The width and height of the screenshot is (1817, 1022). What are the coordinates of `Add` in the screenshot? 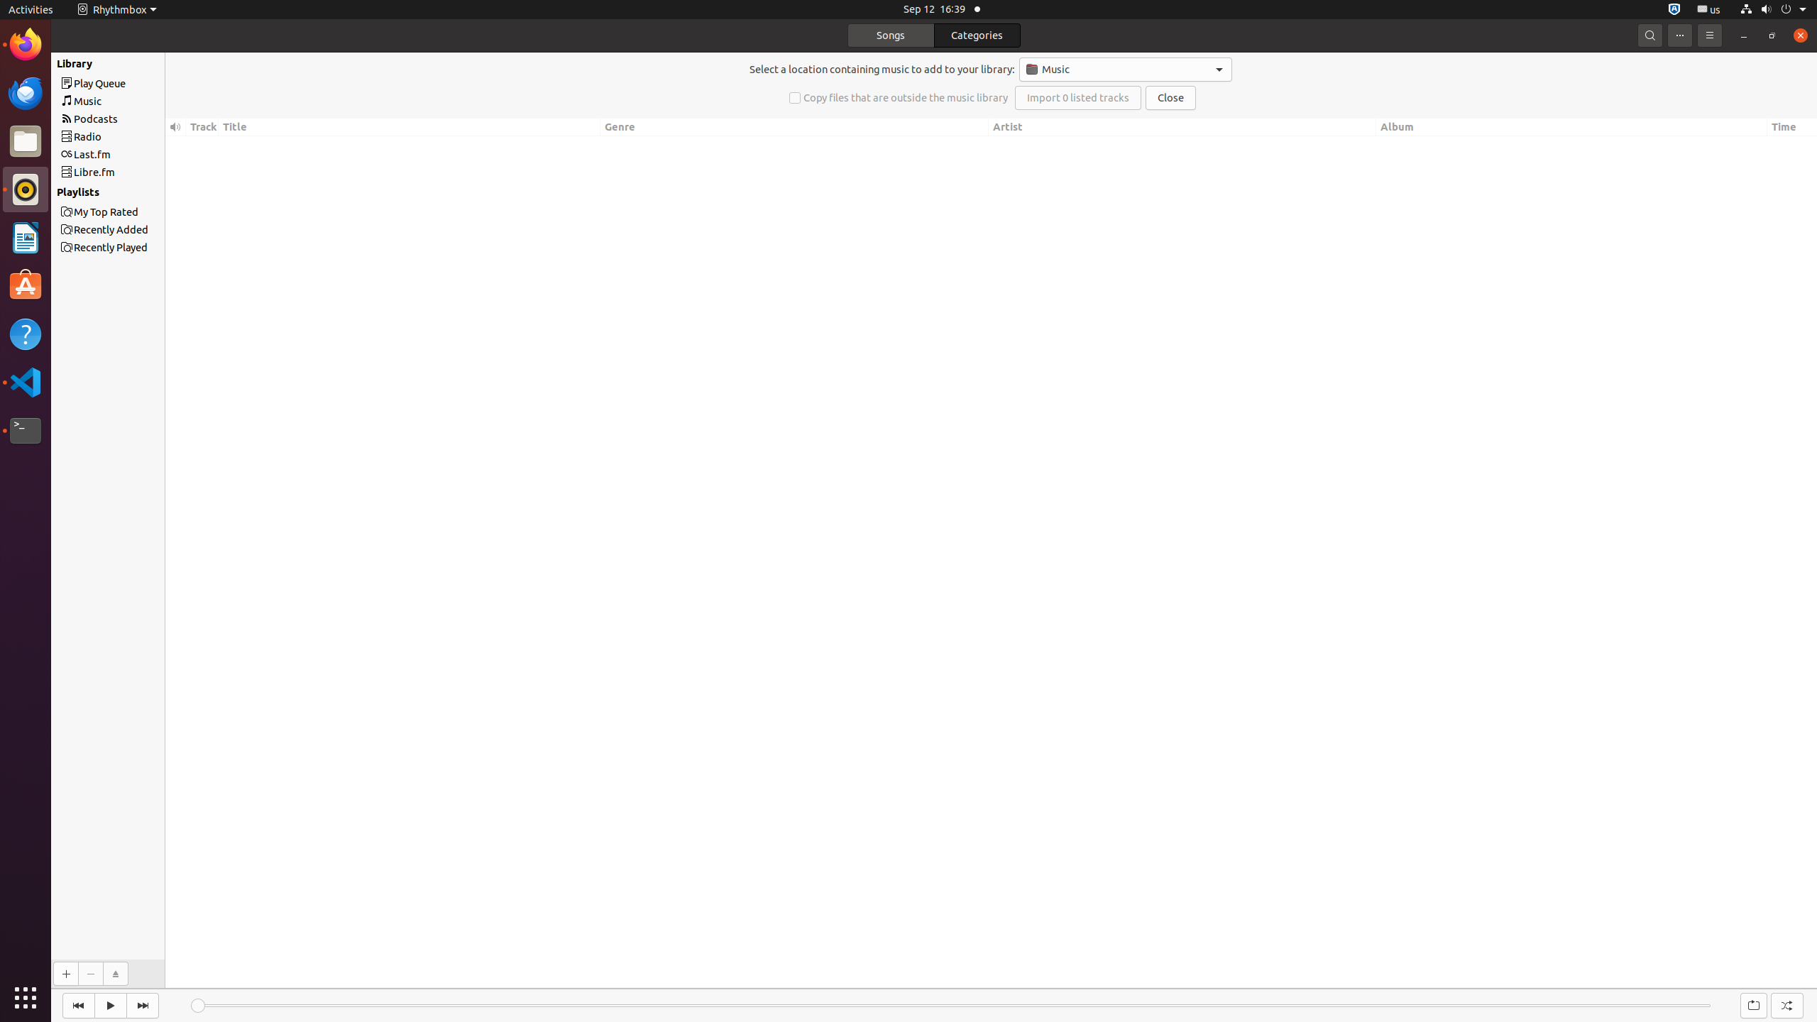 It's located at (65, 974).